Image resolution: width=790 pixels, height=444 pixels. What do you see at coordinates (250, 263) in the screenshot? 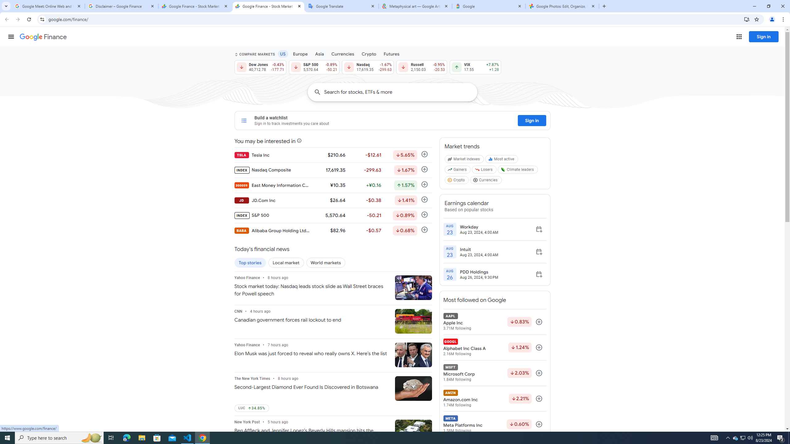
I see `Top stories` at bounding box center [250, 263].